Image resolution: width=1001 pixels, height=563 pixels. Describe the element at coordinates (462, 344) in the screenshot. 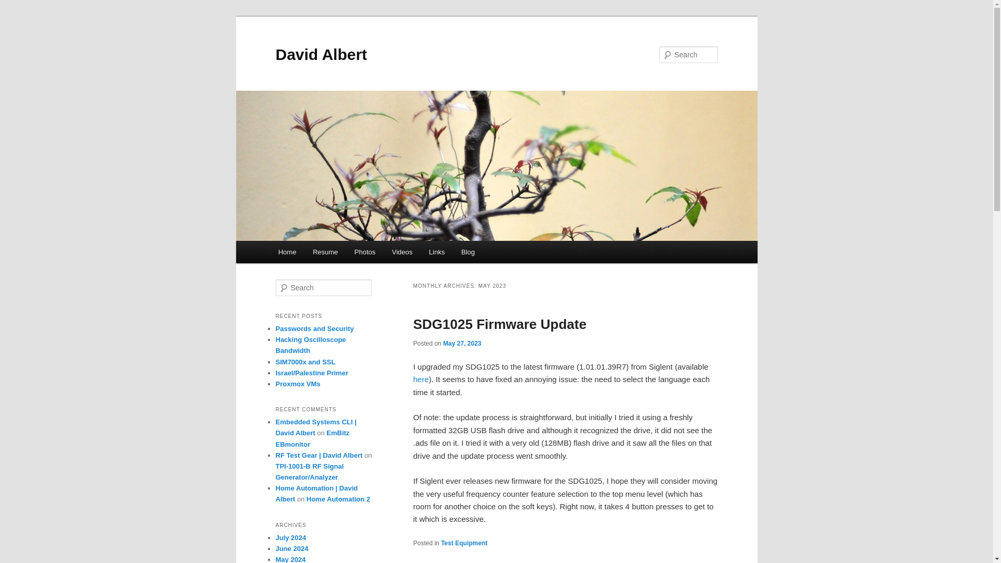

I see `May 27, 2023` at that location.